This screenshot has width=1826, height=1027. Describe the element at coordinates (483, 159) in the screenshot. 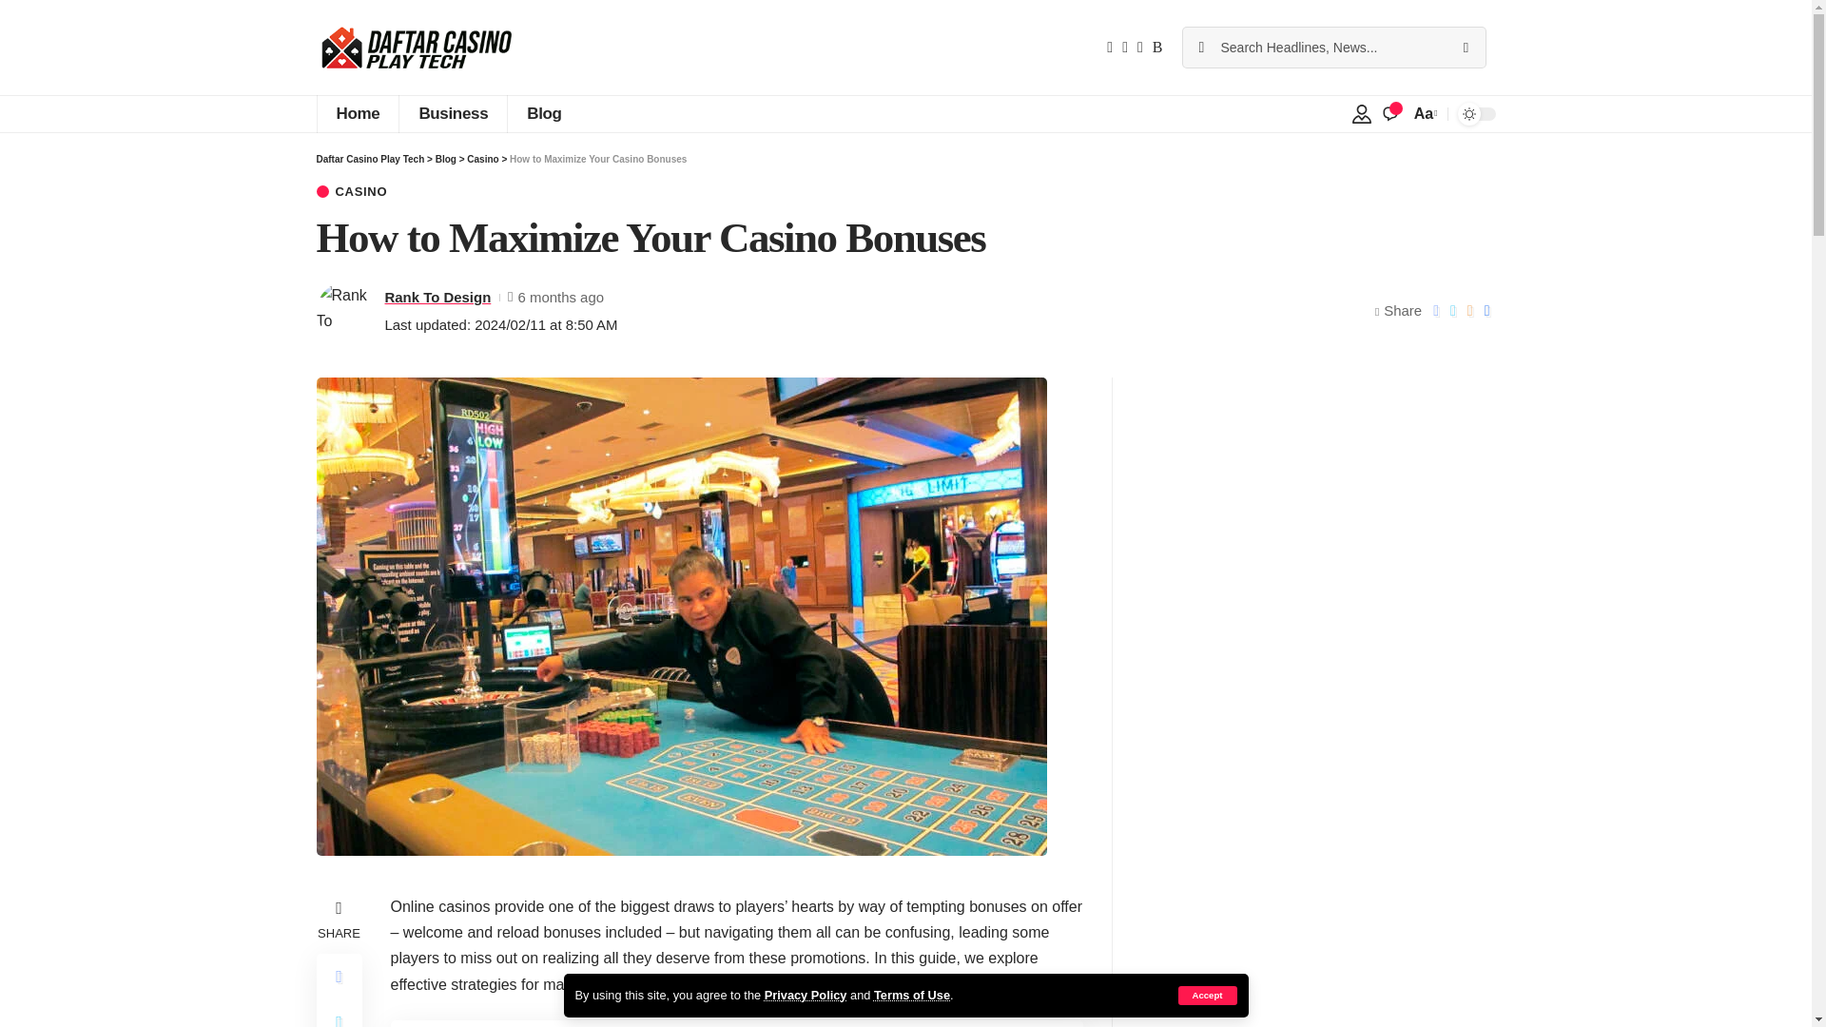

I see `Go to the Casino Category archives.` at that location.